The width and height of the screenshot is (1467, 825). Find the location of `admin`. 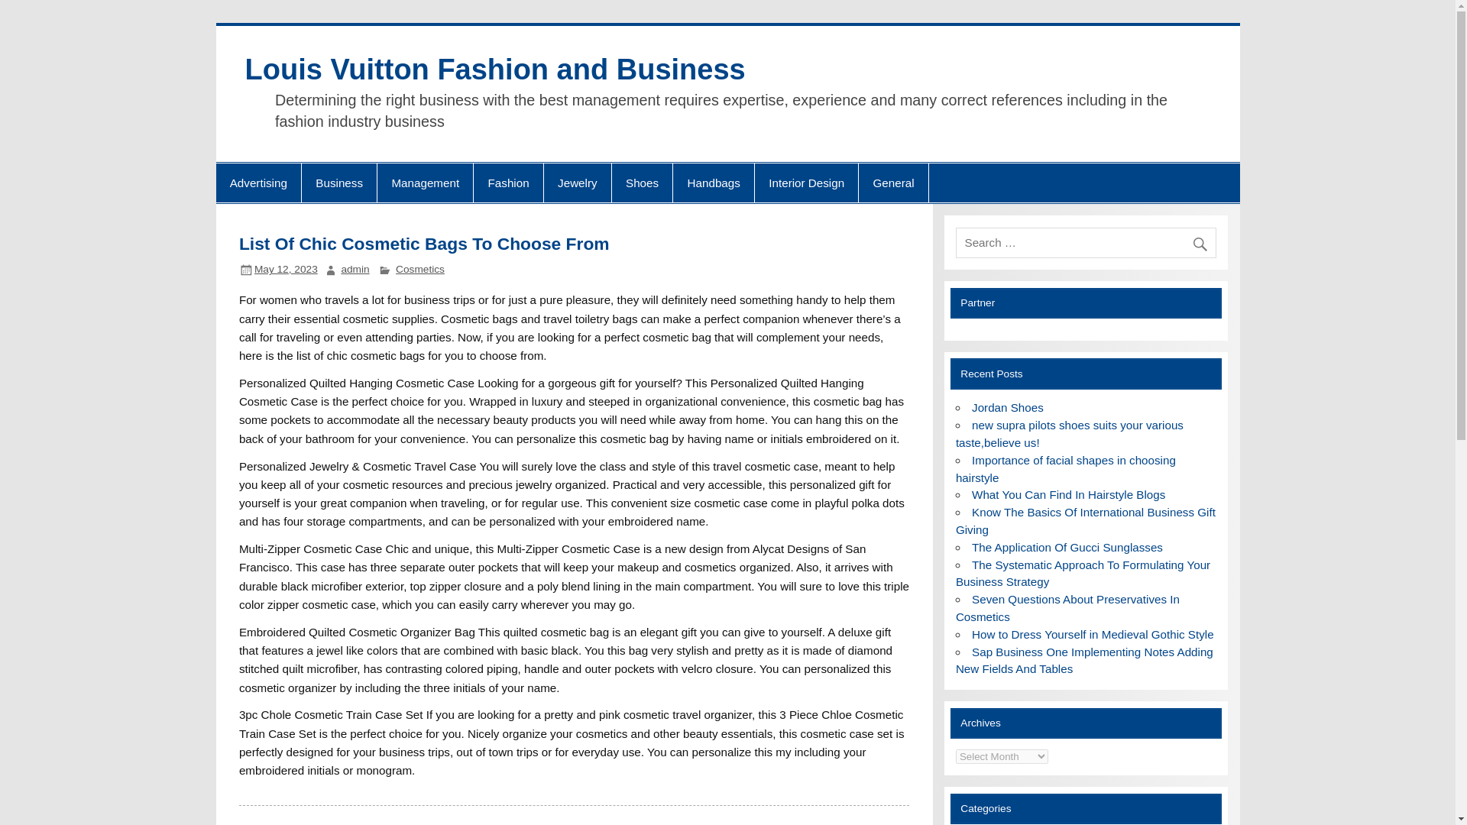

admin is located at coordinates (355, 269).